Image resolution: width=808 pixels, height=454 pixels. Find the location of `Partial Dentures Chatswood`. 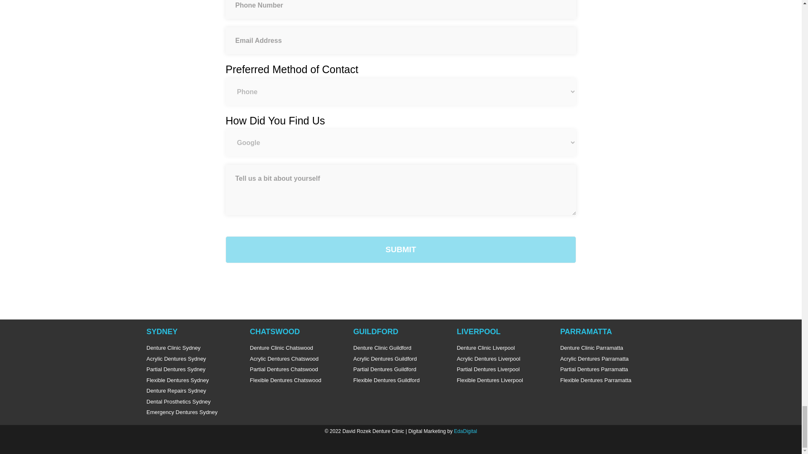

Partial Dentures Chatswood is located at coordinates (297, 369).